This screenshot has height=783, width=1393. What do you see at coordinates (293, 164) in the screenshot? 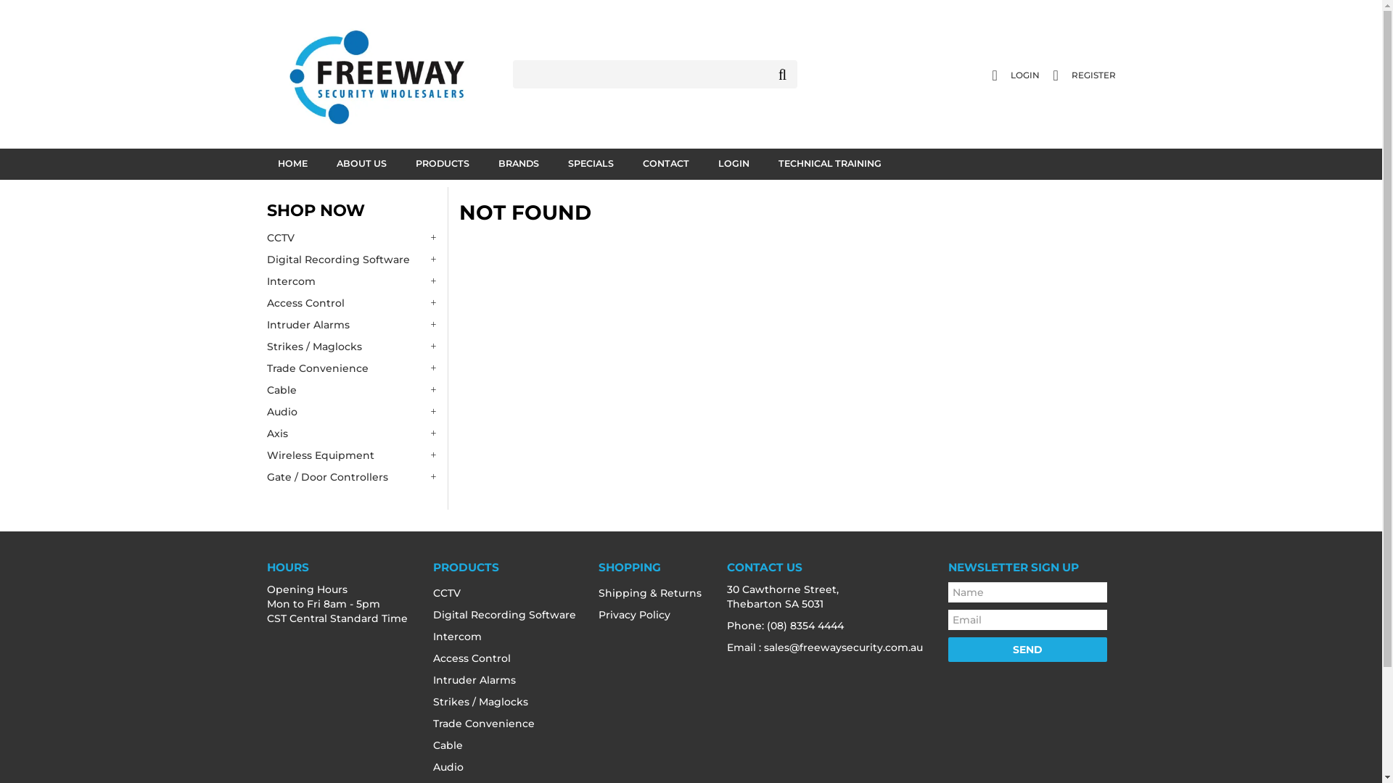
I see `HOME` at bounding box center [293, 164].